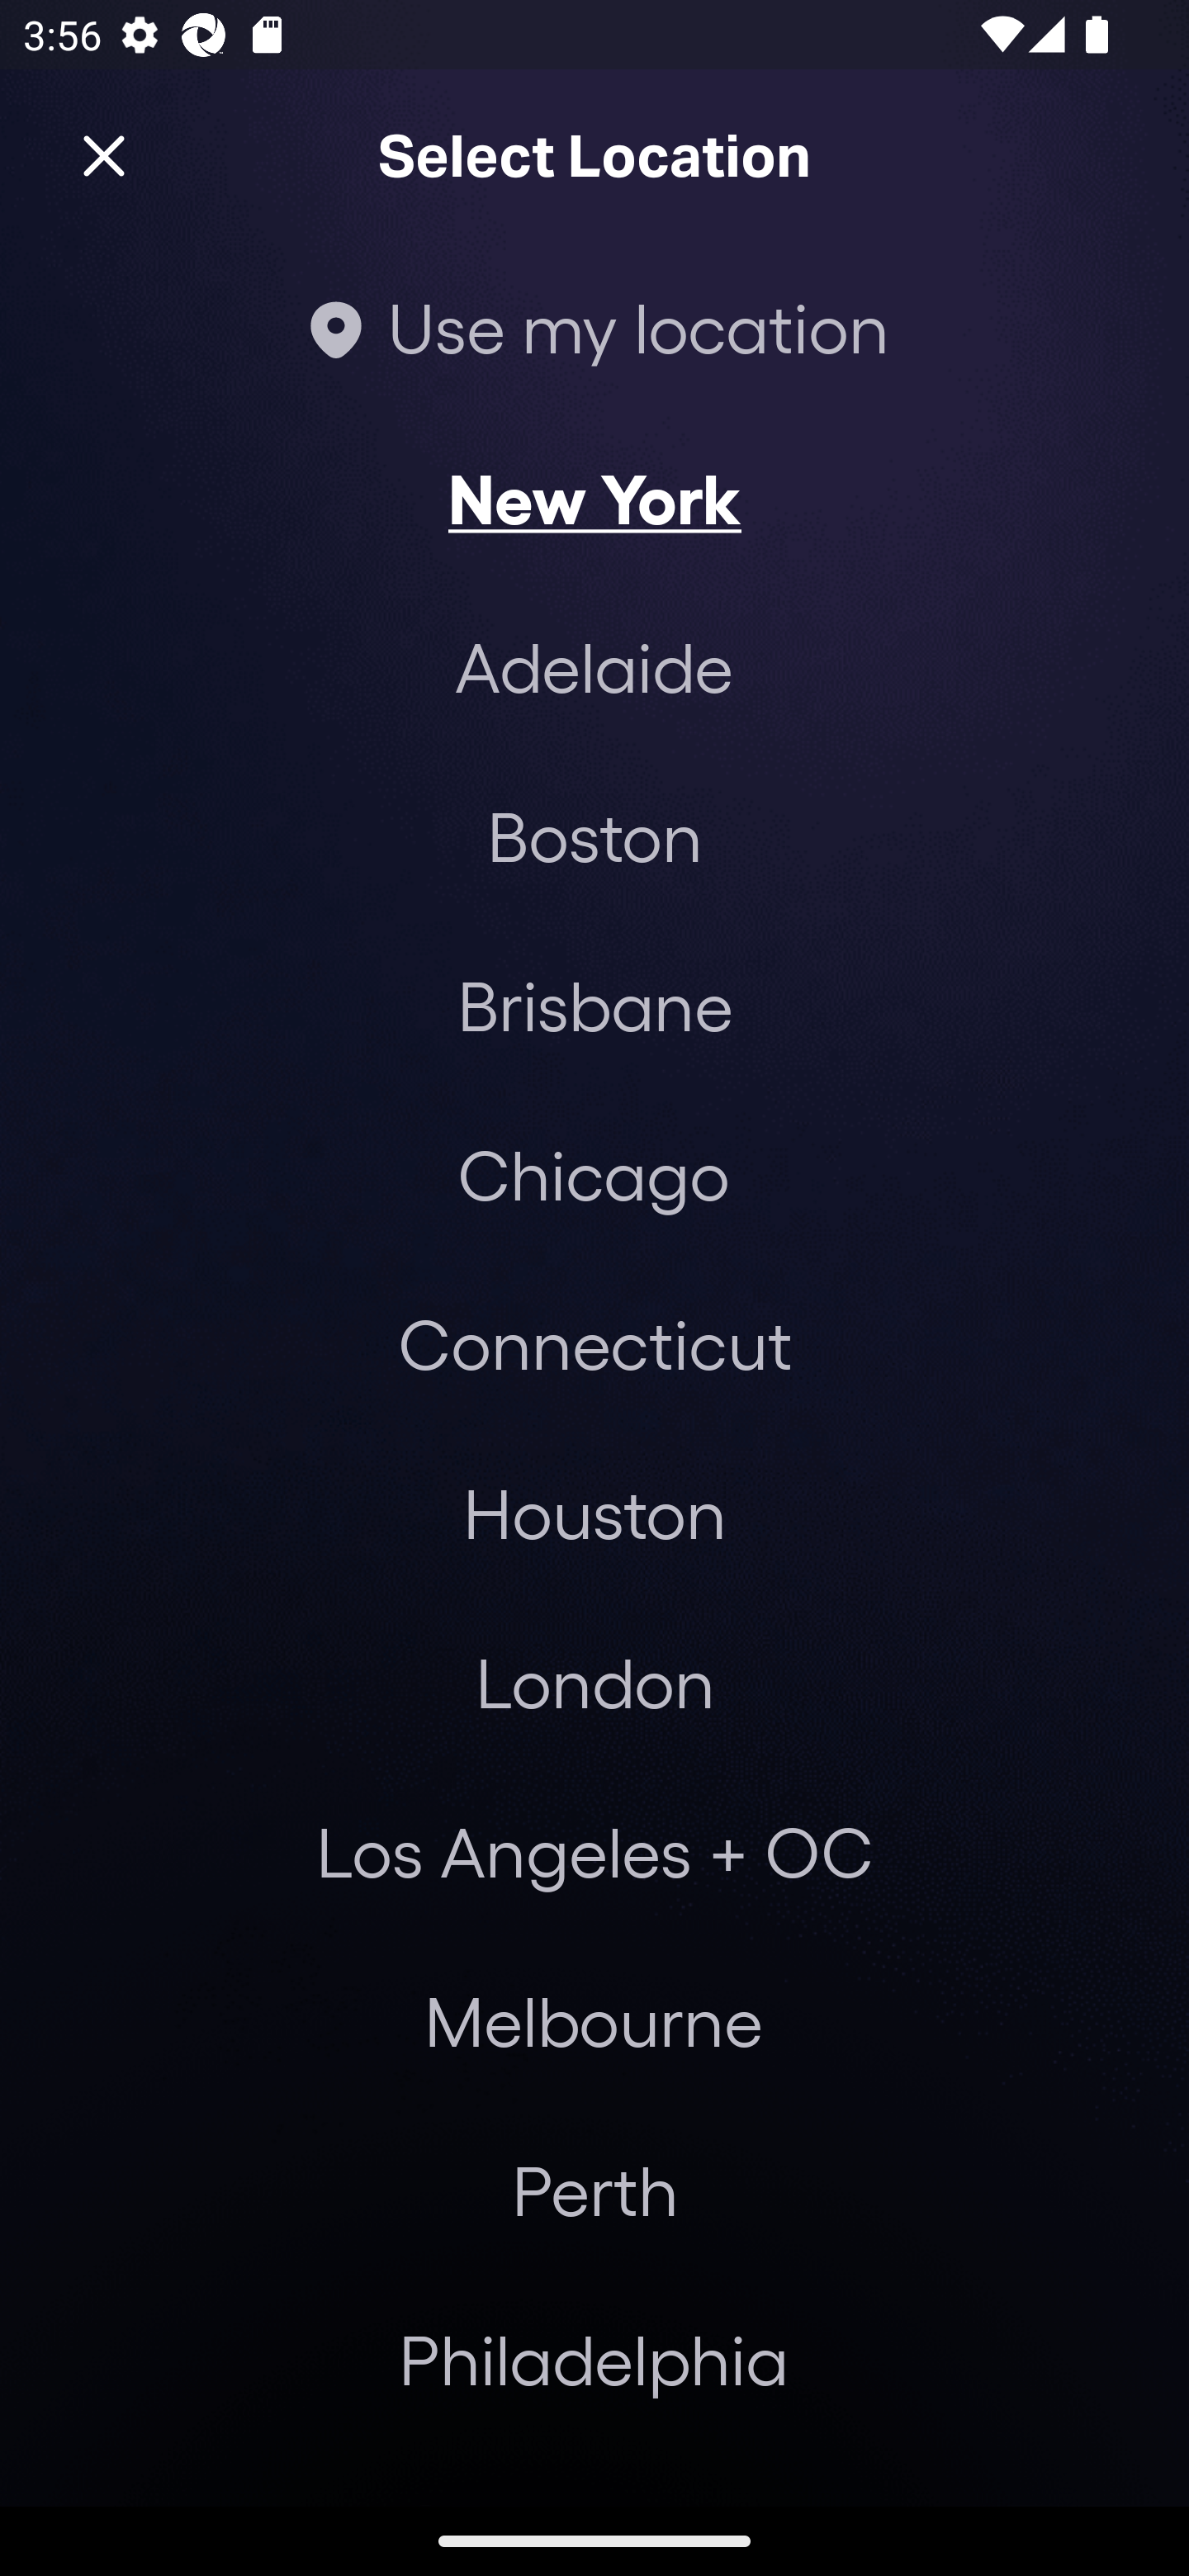 The image size is (1189, 2576). What do you see at coordinates (594, 1004) in the screenshot?
I see `Brisbane` at bounding box center [594, 1004].